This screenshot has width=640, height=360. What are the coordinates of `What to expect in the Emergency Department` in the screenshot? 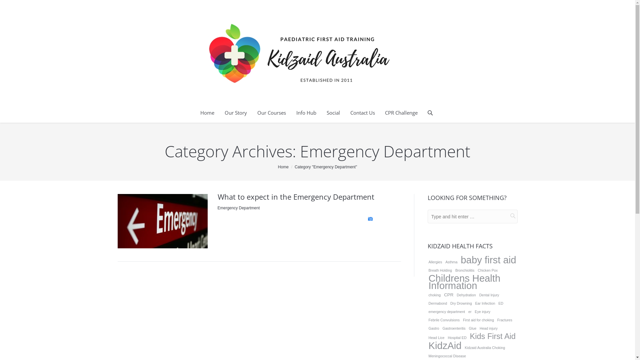 It's located at (296, 197).